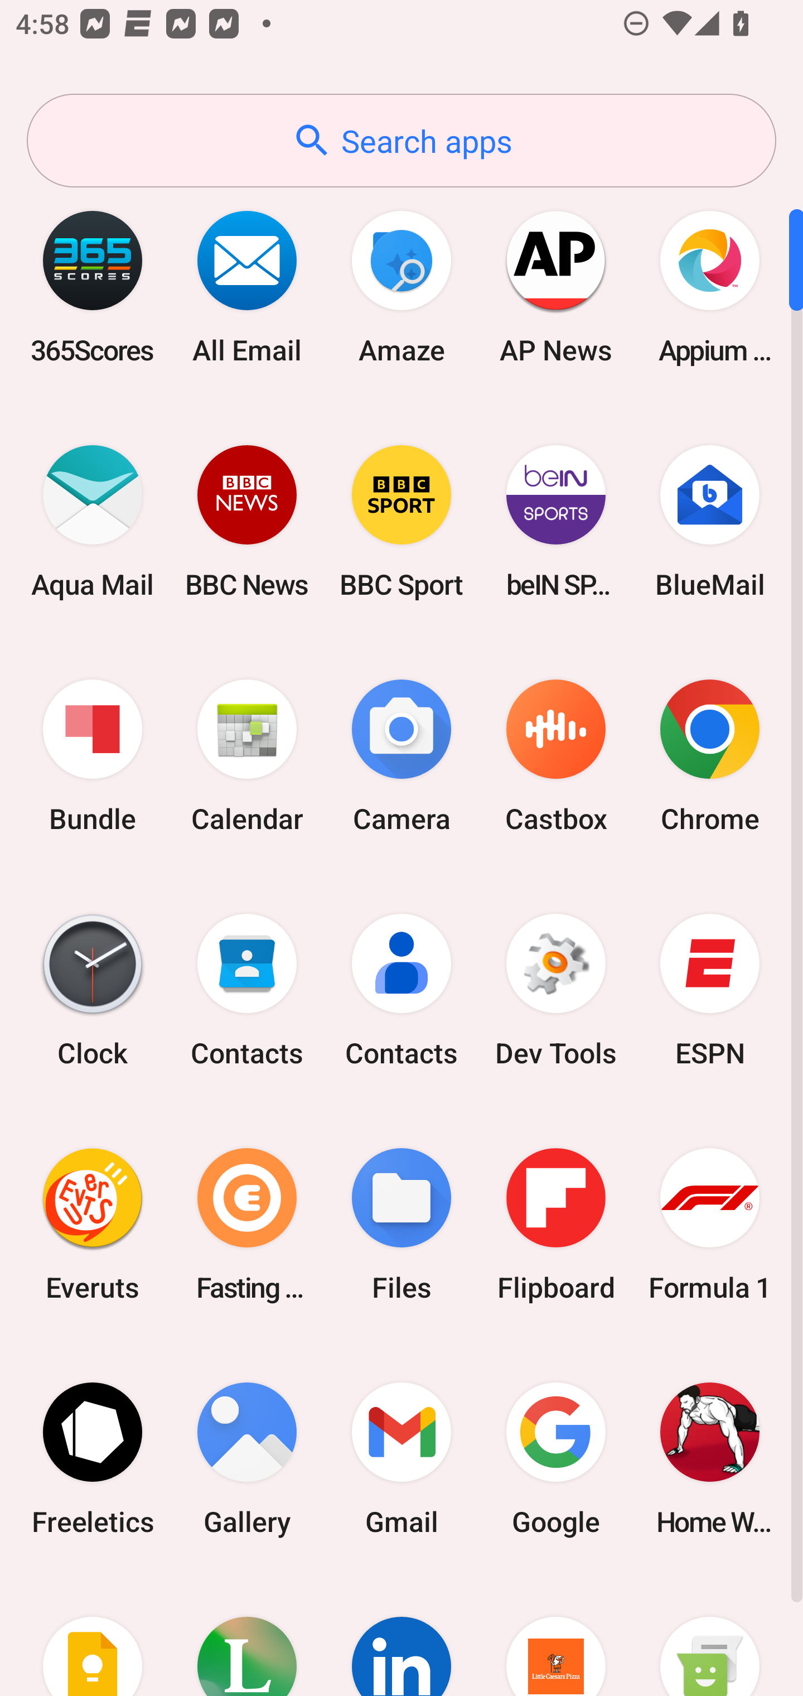  Describe the element at coordinates (710, 757) in the screenshot. I see `Chrome` at that location.